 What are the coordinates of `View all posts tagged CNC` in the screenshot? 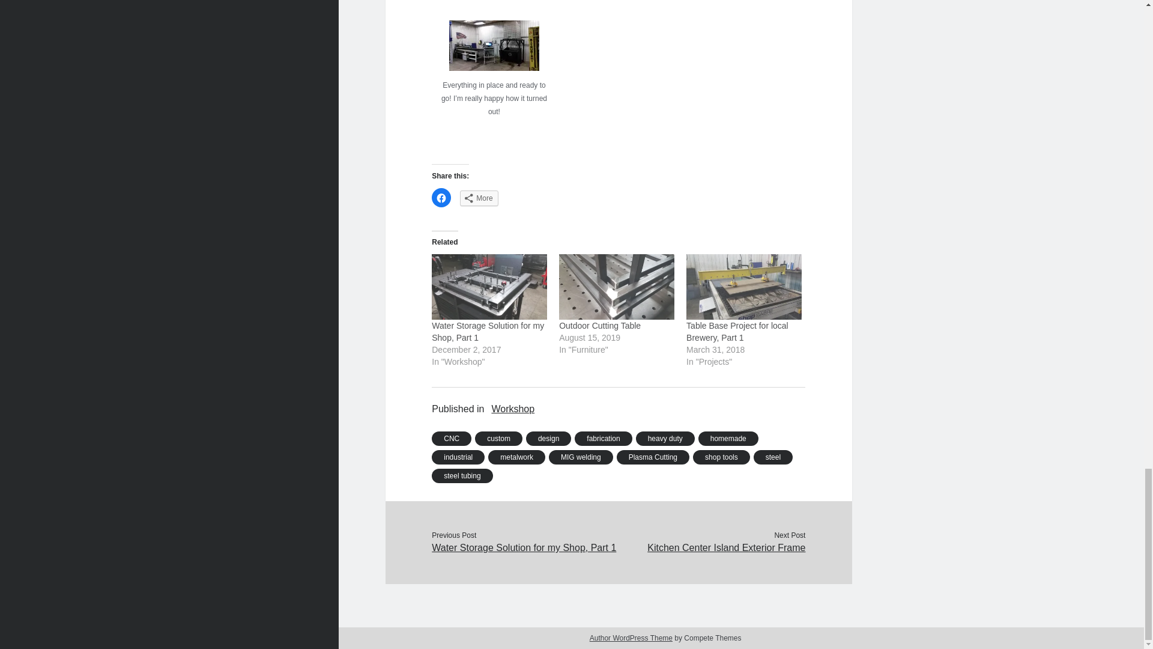 It's located at (452, 439).